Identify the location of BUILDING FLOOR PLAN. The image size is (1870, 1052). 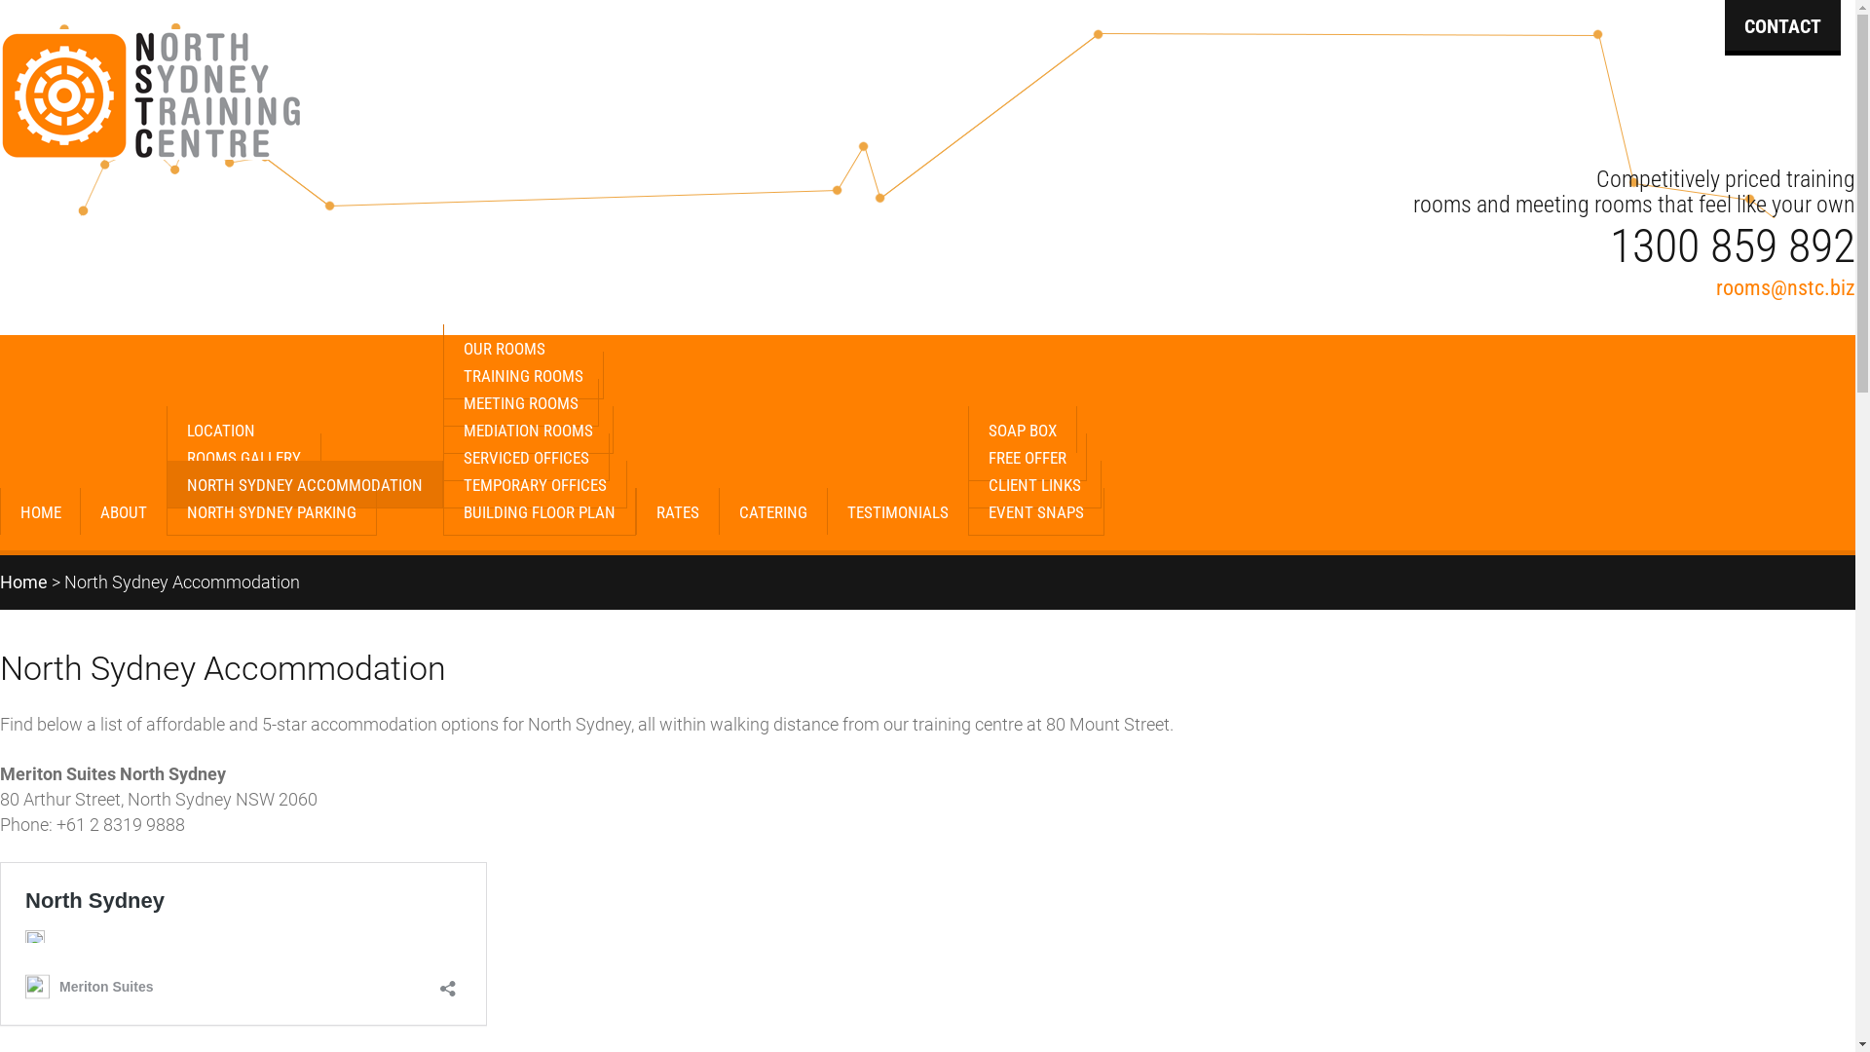
(540, 512).